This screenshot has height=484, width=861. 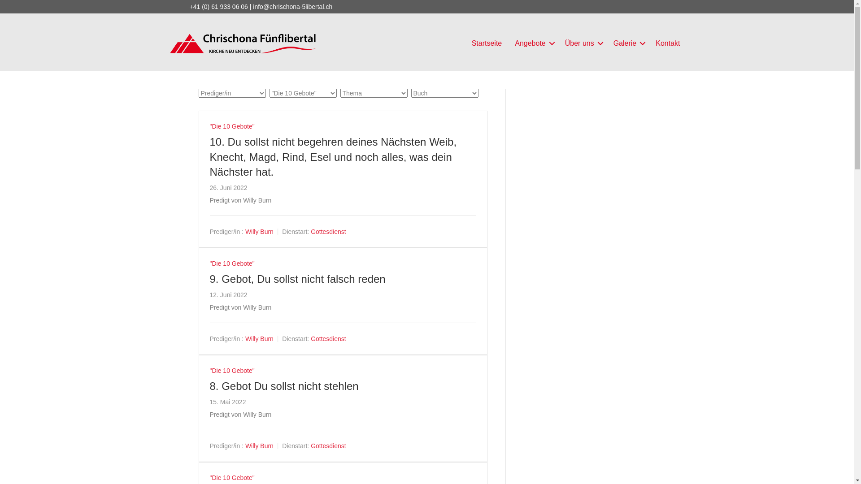 What do you see at coordinates (298, 279) in the screenshot?
I see `9. Gebot, Du sollst nicht falsch reden` at bounding box center [298, 279].